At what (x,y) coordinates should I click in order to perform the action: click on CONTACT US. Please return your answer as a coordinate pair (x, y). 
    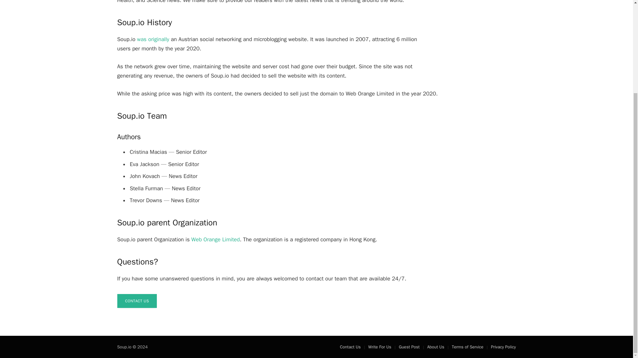
    Looking at the image, I should click on (137, 301).